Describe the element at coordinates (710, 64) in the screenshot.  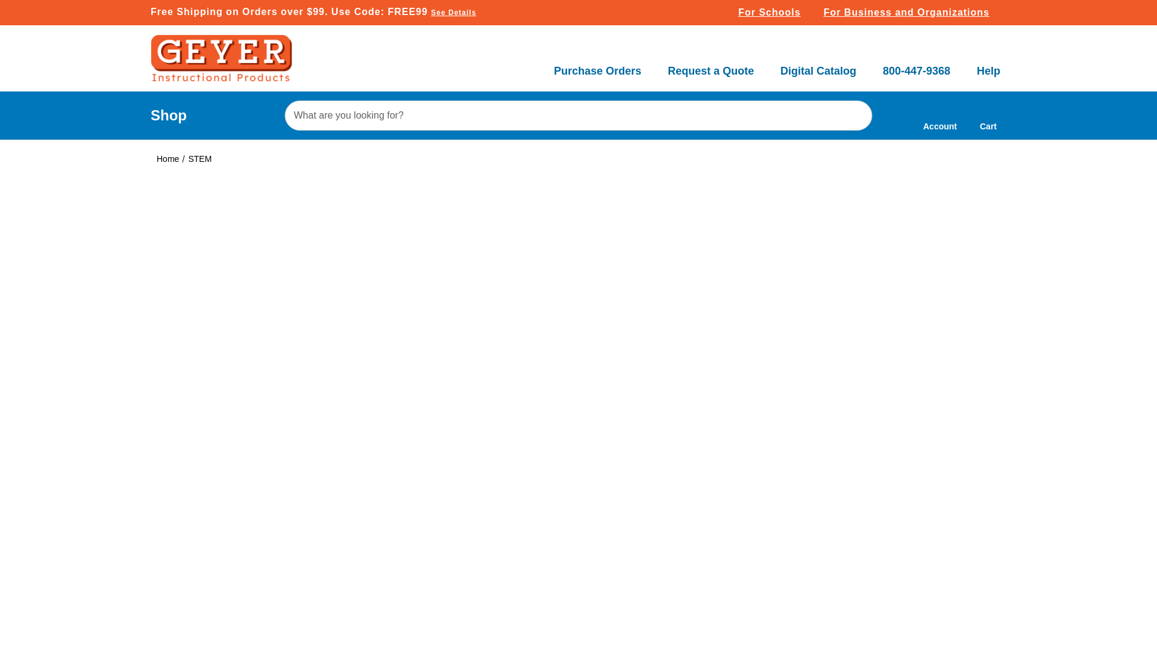
I see `Request a Quote` at that location.